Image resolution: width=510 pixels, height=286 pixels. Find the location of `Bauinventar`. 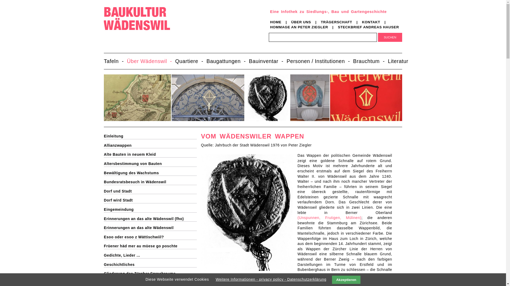

Bauinventar is located at coordinates (268, 61).